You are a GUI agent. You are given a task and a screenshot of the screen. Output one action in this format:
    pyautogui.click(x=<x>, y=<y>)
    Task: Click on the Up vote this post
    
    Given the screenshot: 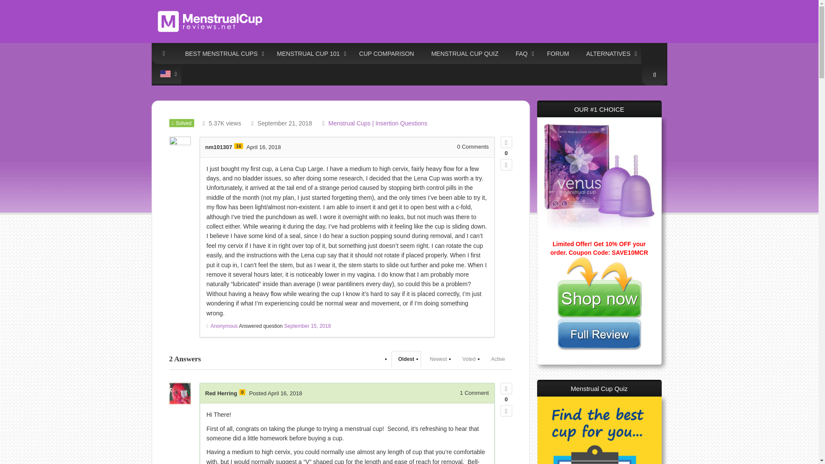 What is the action you would take?
    pyautogui.click(x=505, y=142)
    